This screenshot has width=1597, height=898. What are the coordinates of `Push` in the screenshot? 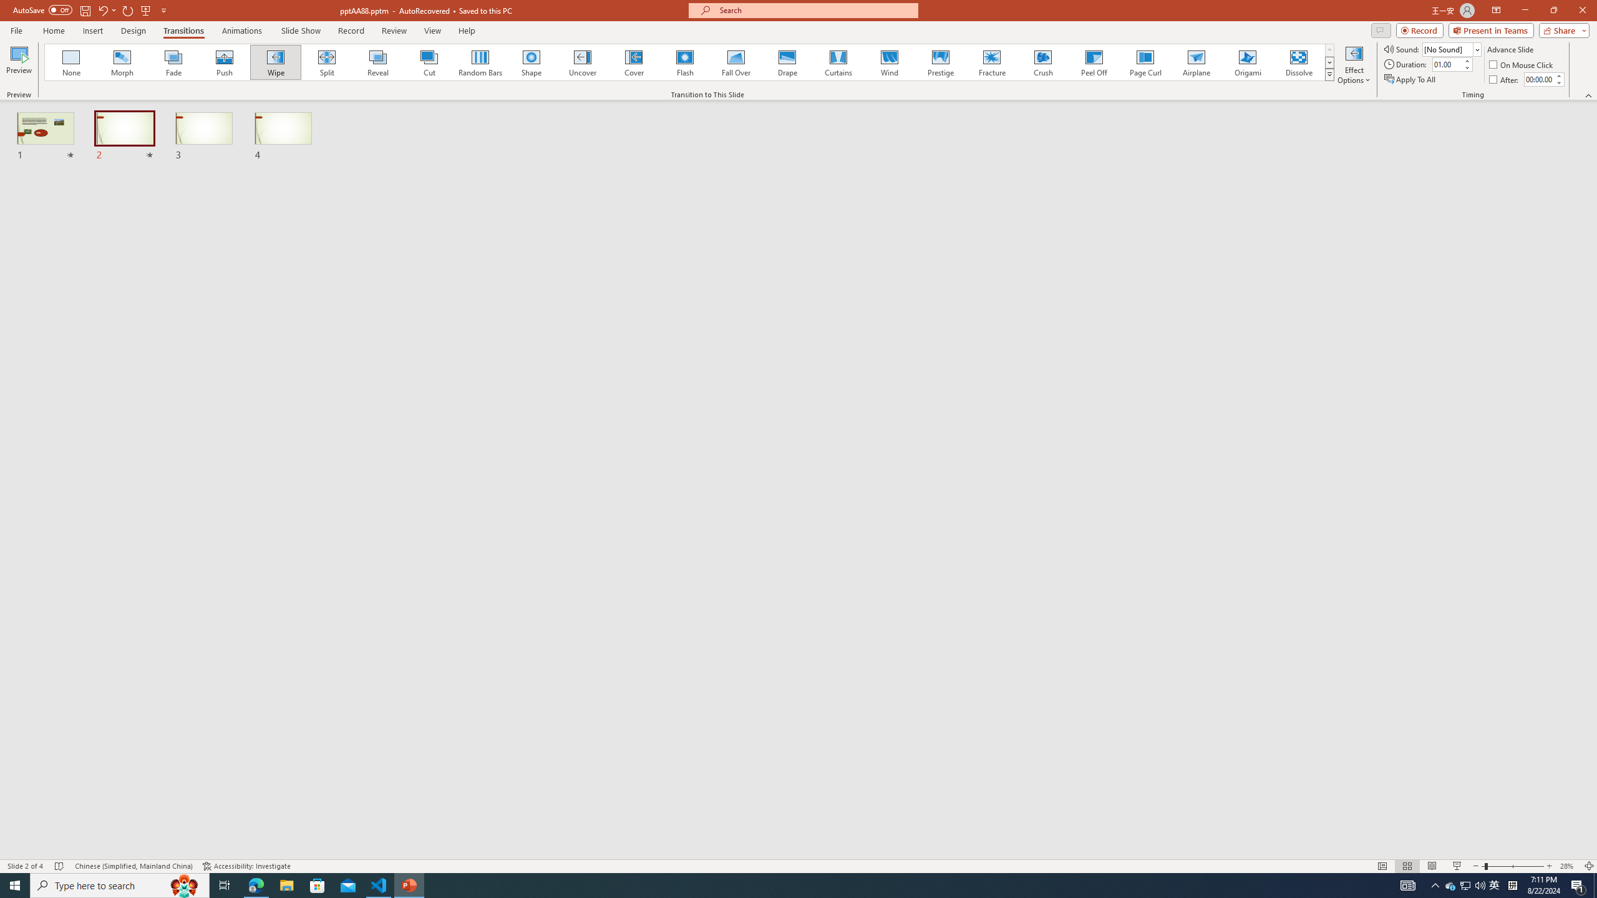 It's located at (225, 62).